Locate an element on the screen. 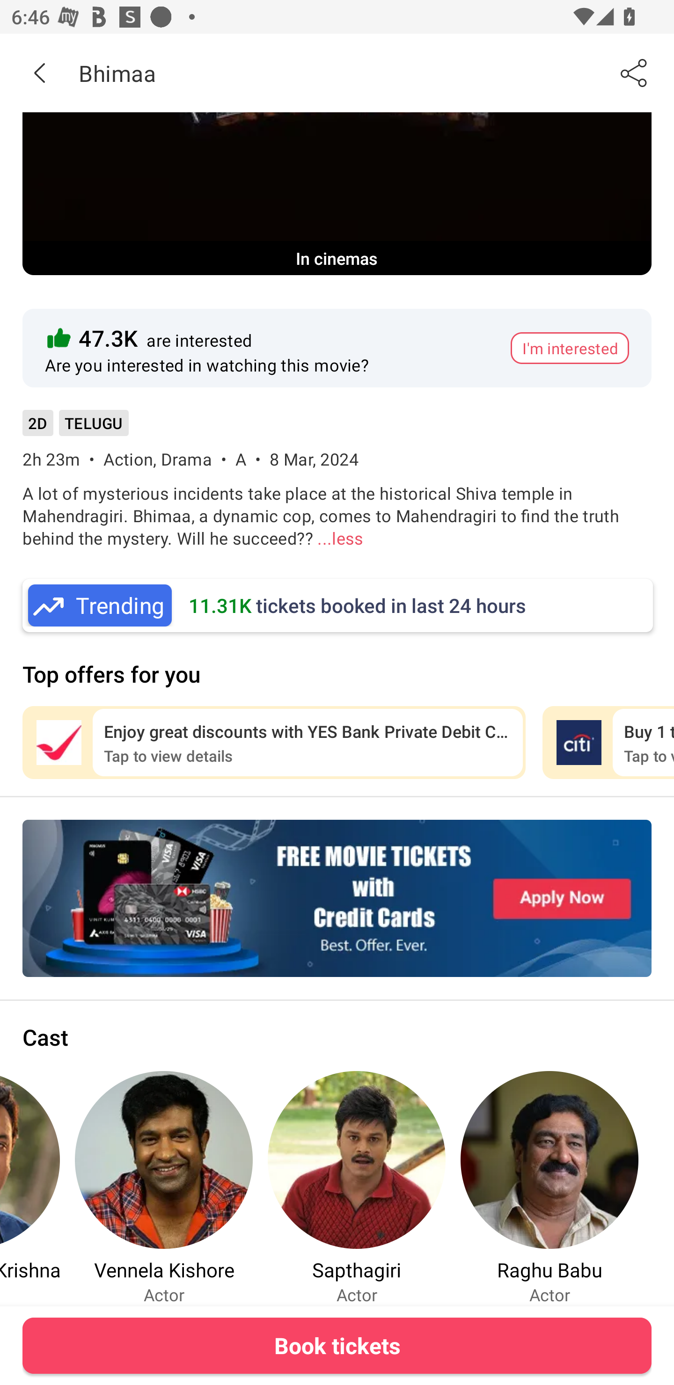 This screenshot has height=1385, width=674. Book tickets is located at coordinates (337, 1345).